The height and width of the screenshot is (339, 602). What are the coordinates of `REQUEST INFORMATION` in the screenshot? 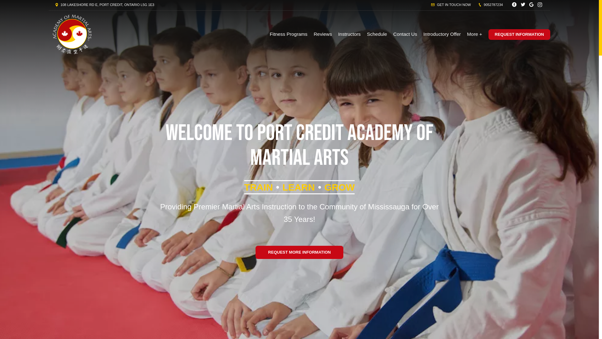 It's located at (519, 35).